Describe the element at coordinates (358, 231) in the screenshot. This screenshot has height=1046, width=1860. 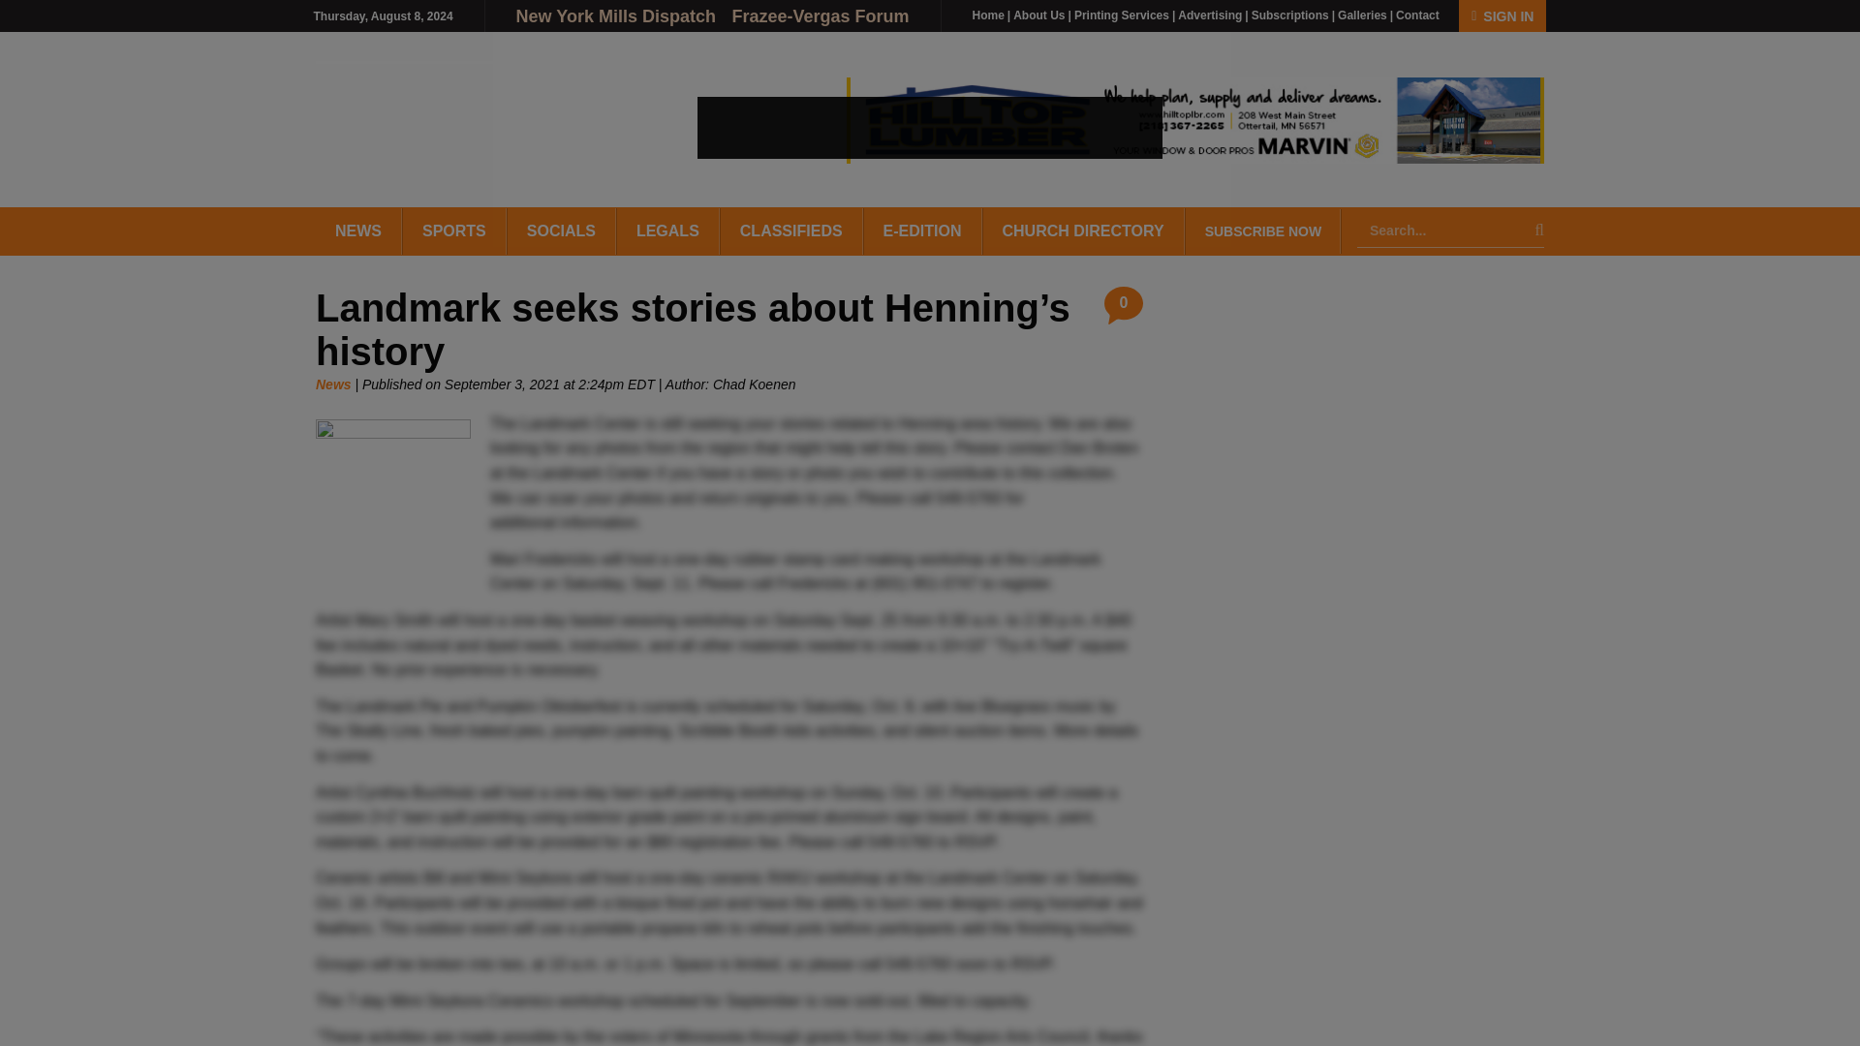
I see `NEWS` at that location.